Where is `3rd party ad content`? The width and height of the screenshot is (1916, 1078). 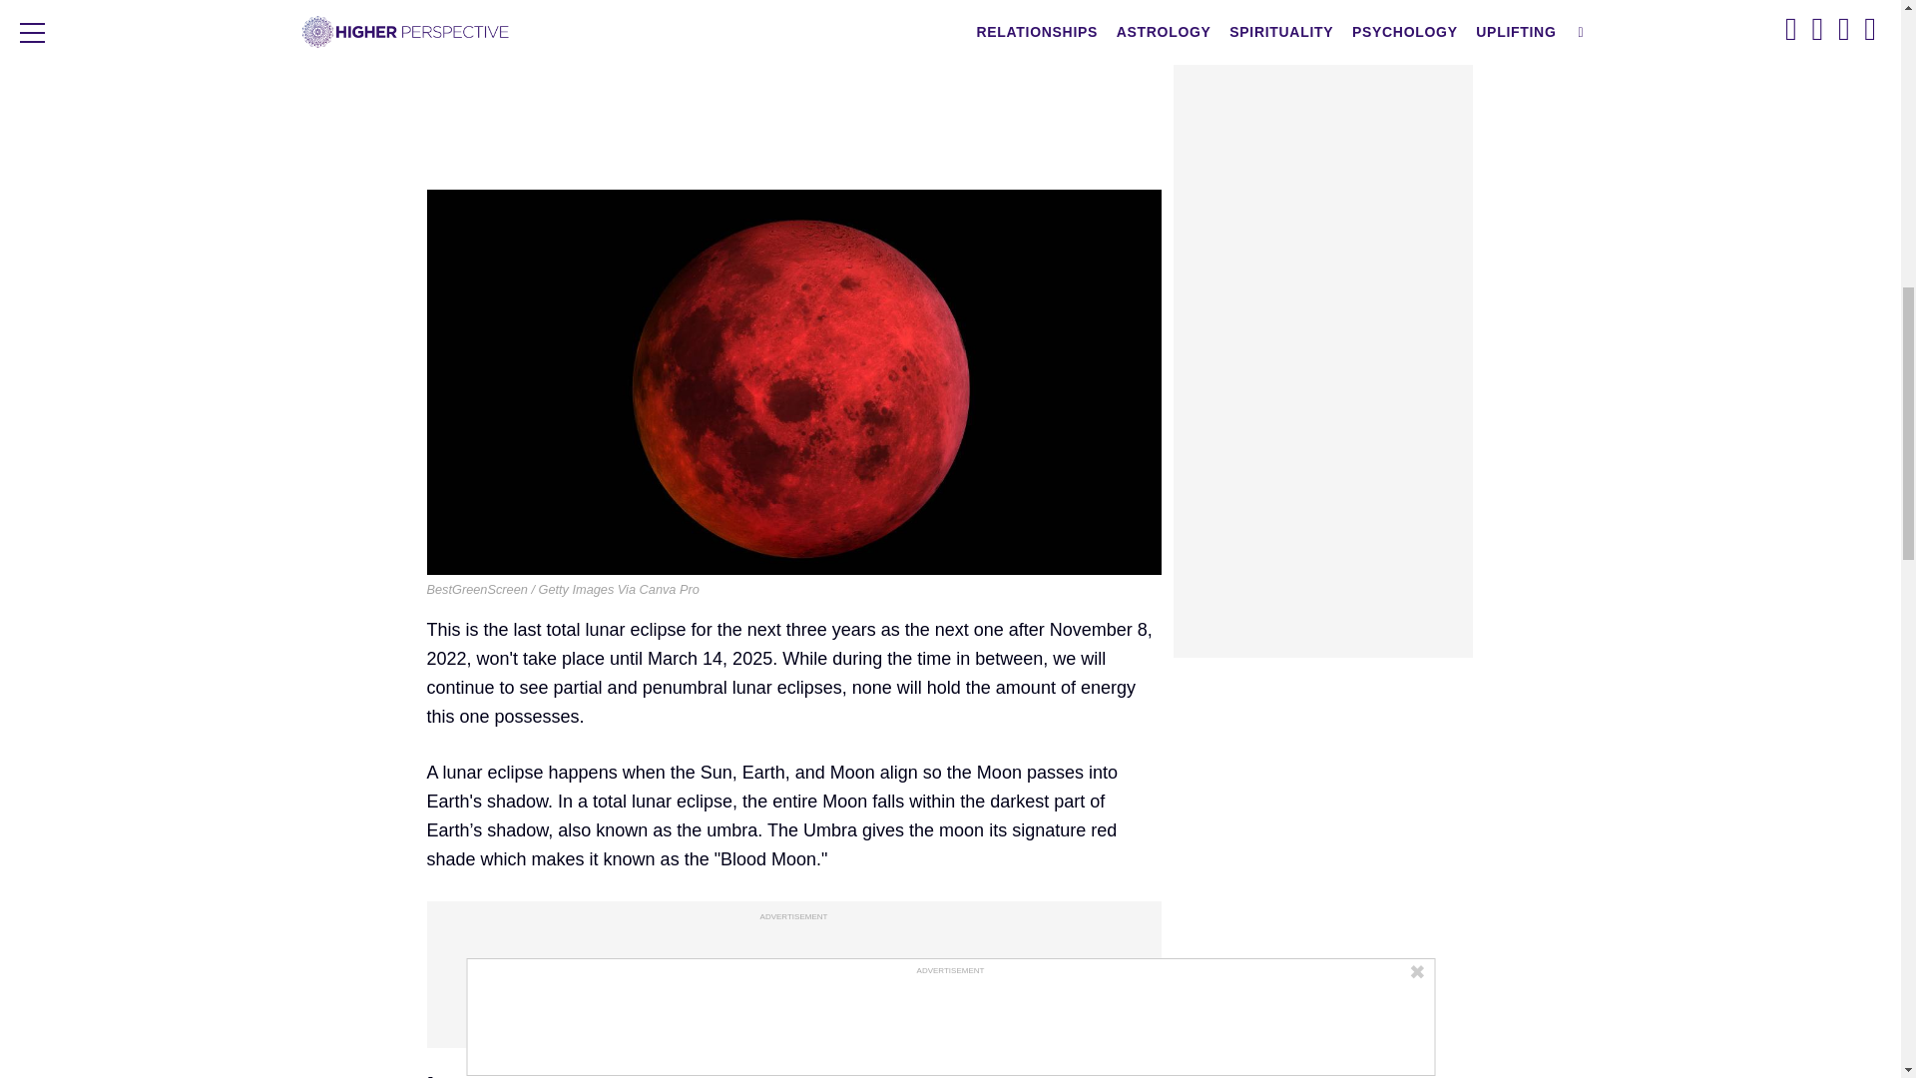 3rd party ad content is located at coordinates (794, 978).